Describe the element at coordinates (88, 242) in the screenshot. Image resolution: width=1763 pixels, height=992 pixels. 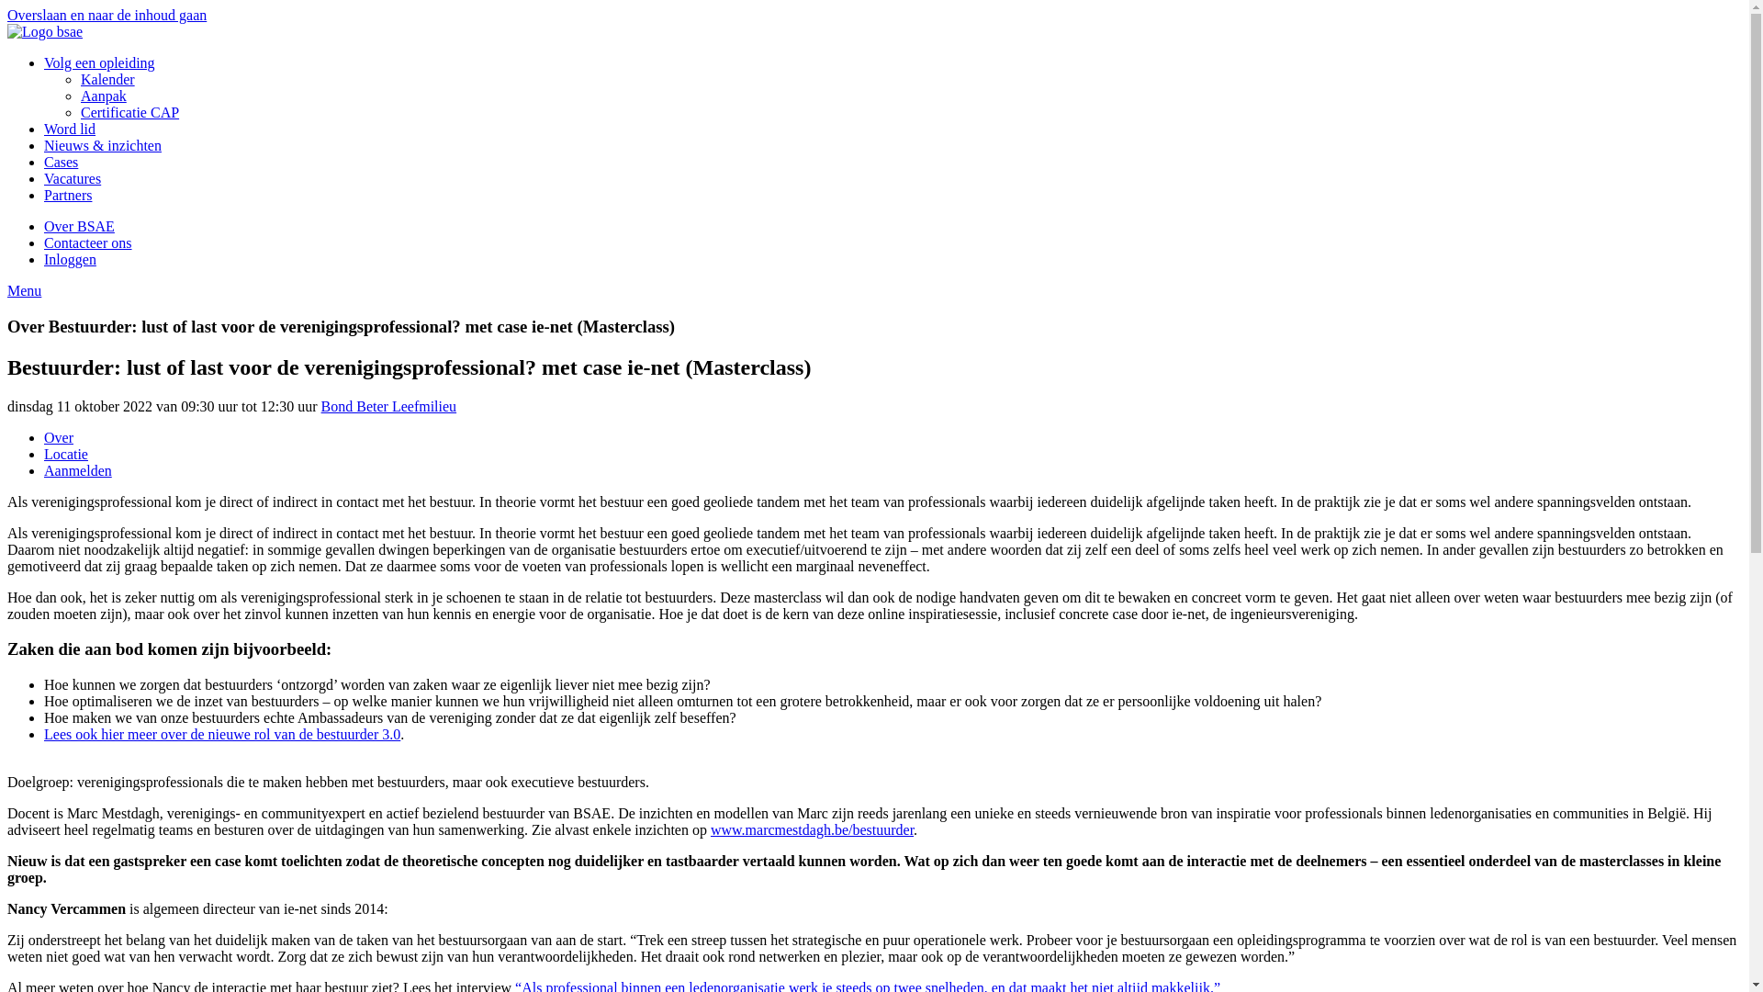
I see `Contacteer ons` at that location.